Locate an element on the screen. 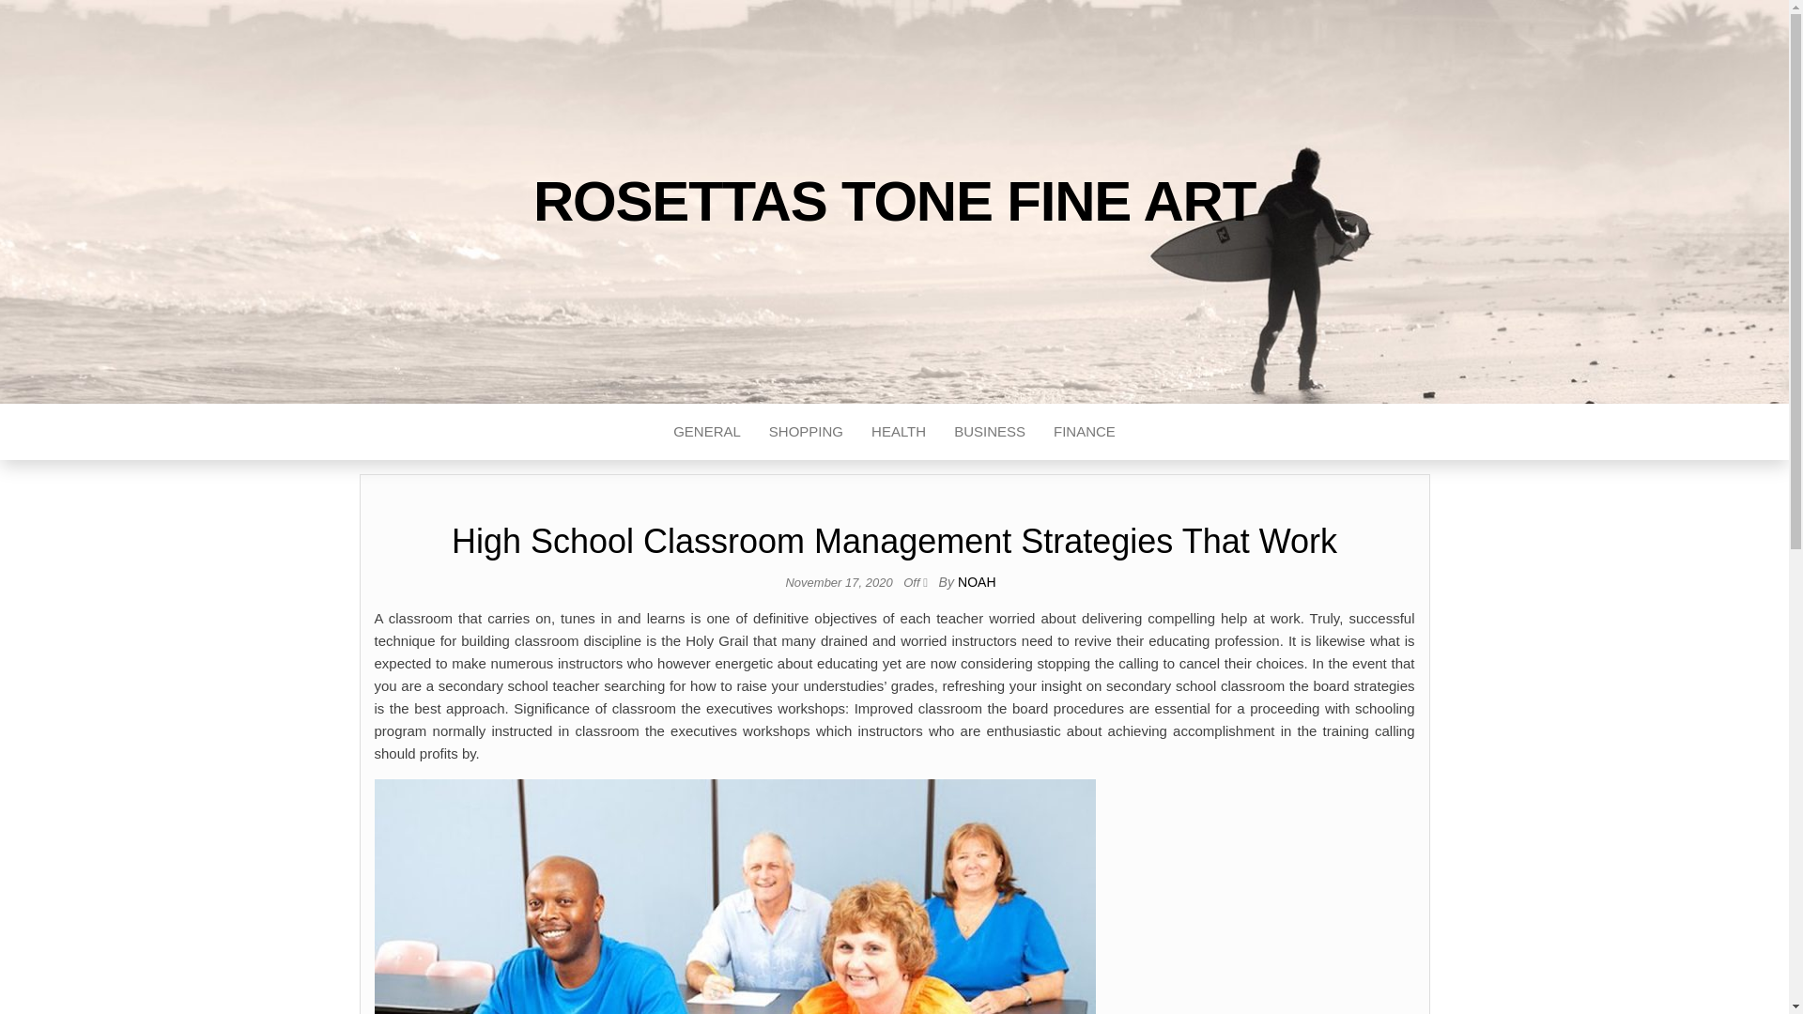 The width and height of the screenshot is (1803, 1014). HEALTH is located at coordinates (898, 432).